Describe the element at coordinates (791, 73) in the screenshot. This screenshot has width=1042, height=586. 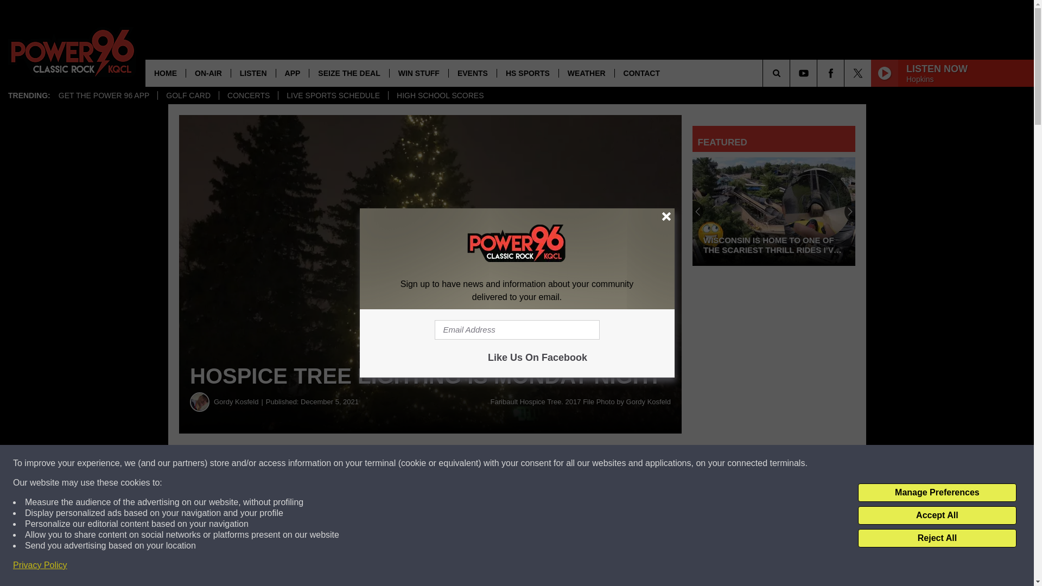
I see `SEARCH` at that location.